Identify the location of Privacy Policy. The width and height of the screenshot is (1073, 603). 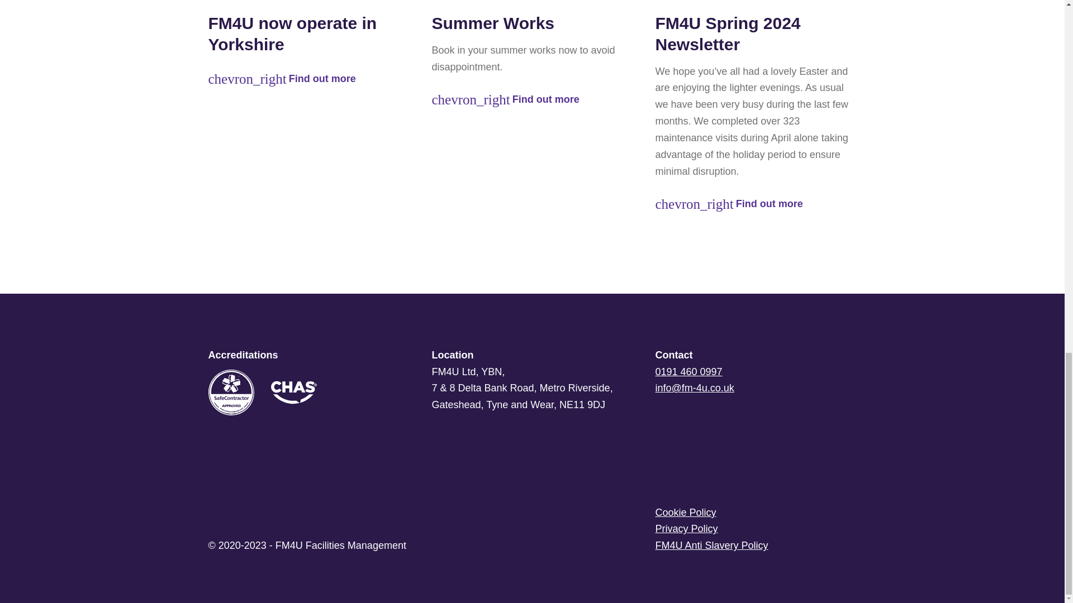
(756, 529).